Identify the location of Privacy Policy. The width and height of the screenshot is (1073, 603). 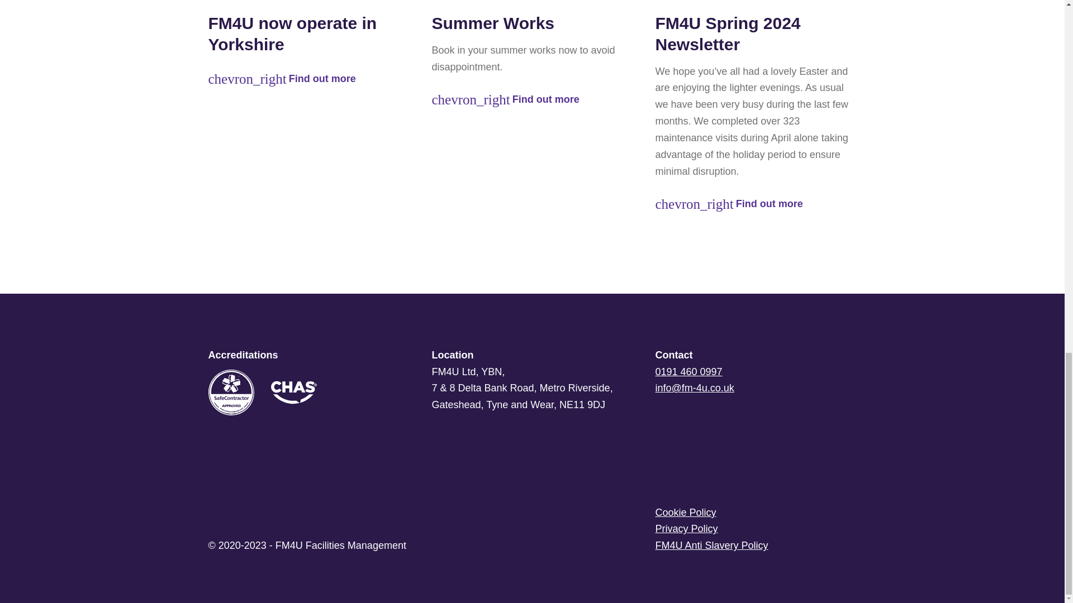
(756, 529).